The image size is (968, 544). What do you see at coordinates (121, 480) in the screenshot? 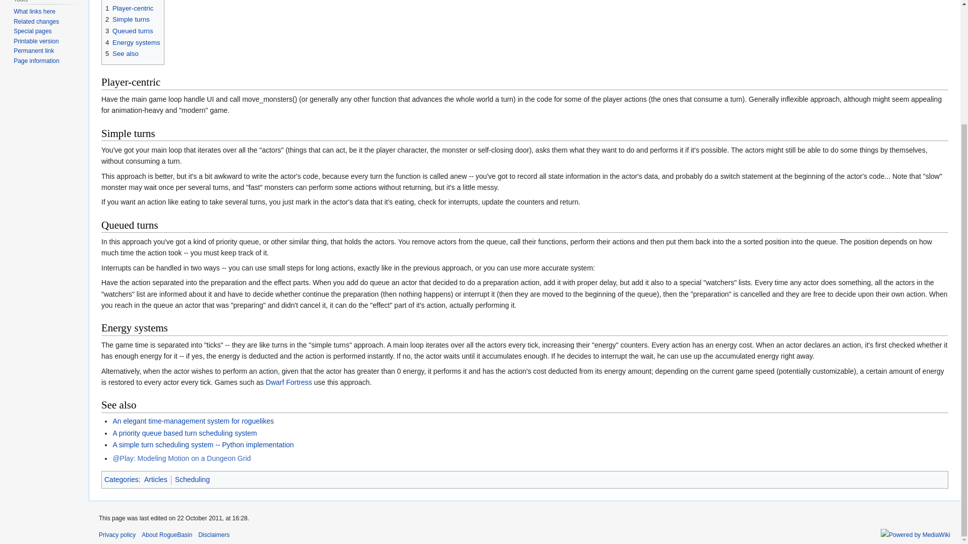
I see `Special:Categories` at bounding box center [121, 480].